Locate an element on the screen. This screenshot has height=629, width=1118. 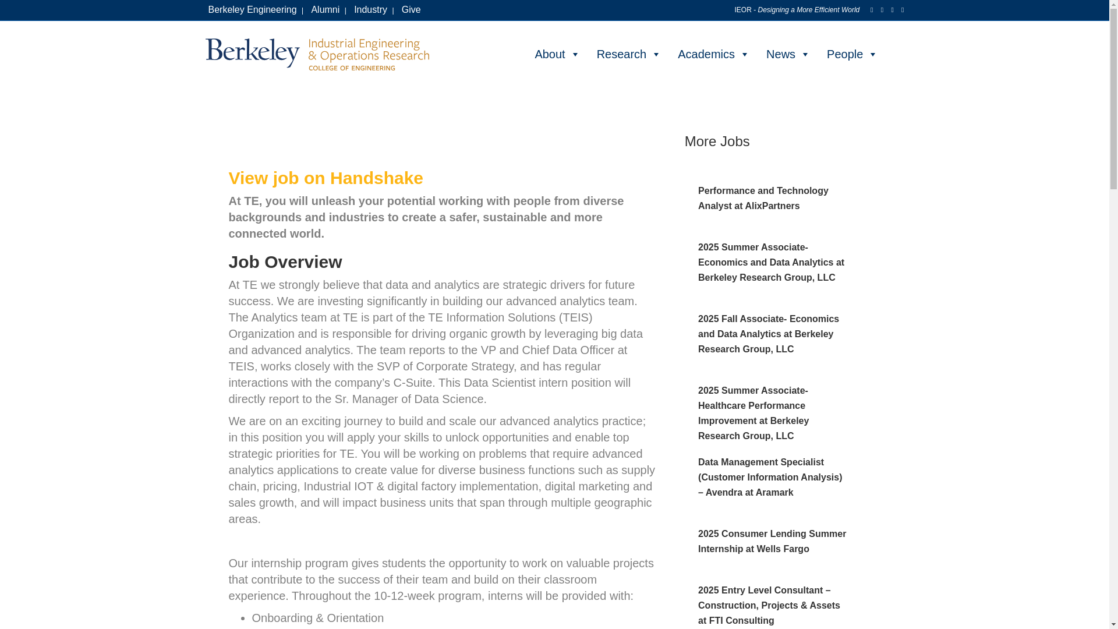
Performance and Technology Analyst at AlixPartners is located at coordinates (763, 198).